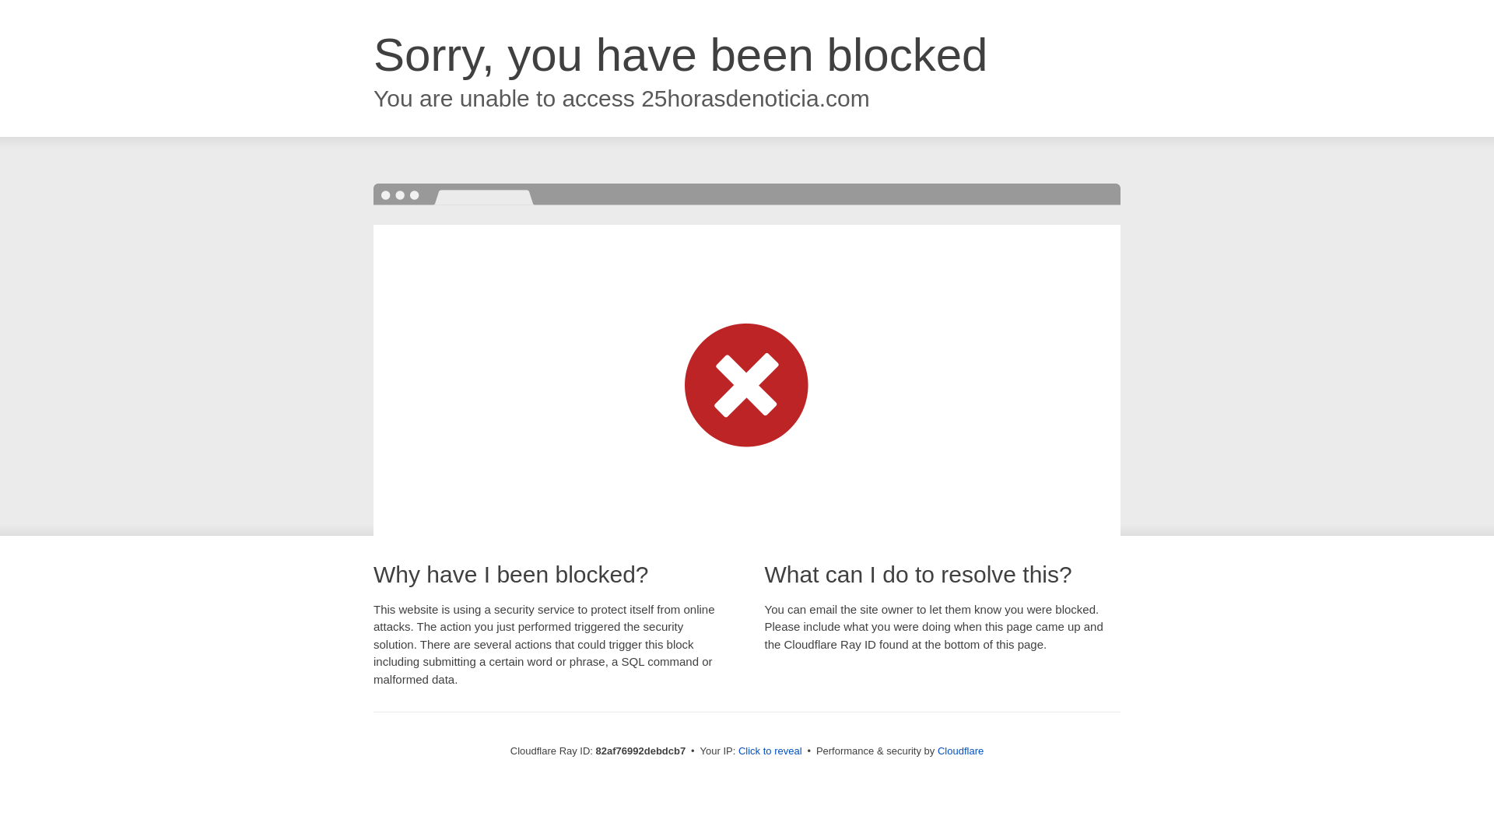  I want to click on Click to reveal, so click(770, 751).